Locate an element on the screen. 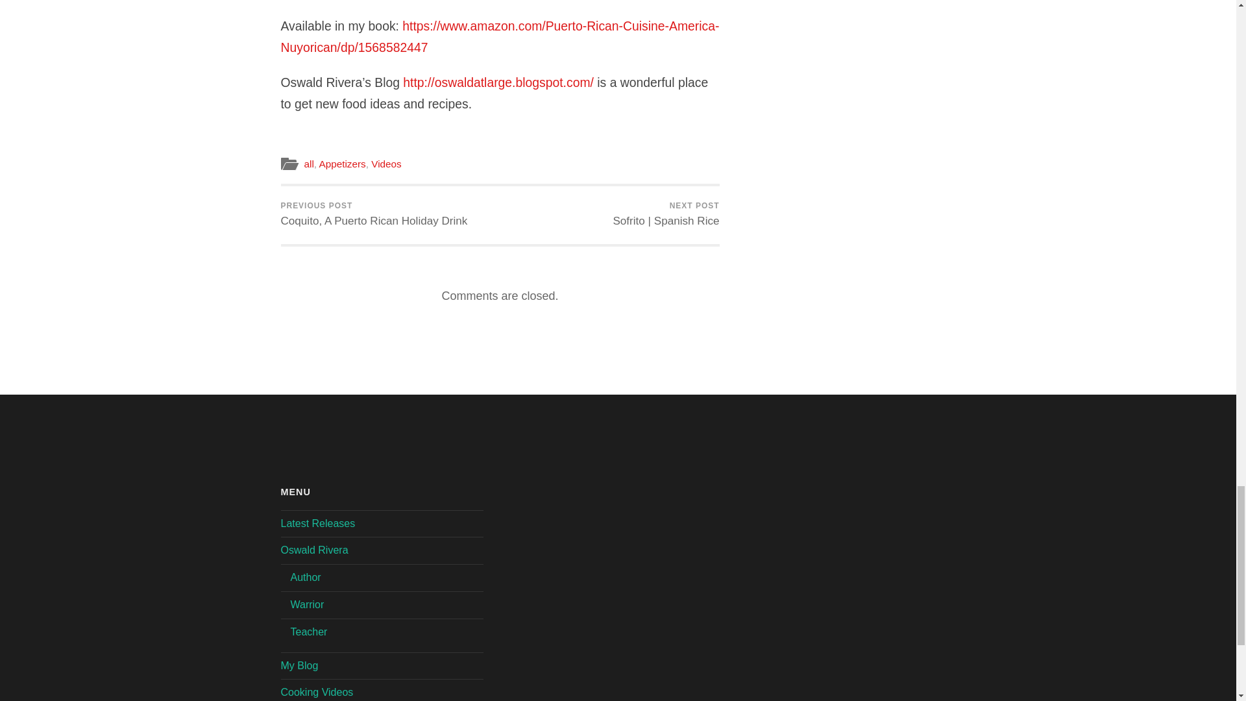 The height and width of the screenshot is (701, 1246). Appetizers is located at coordinates (341, 164).